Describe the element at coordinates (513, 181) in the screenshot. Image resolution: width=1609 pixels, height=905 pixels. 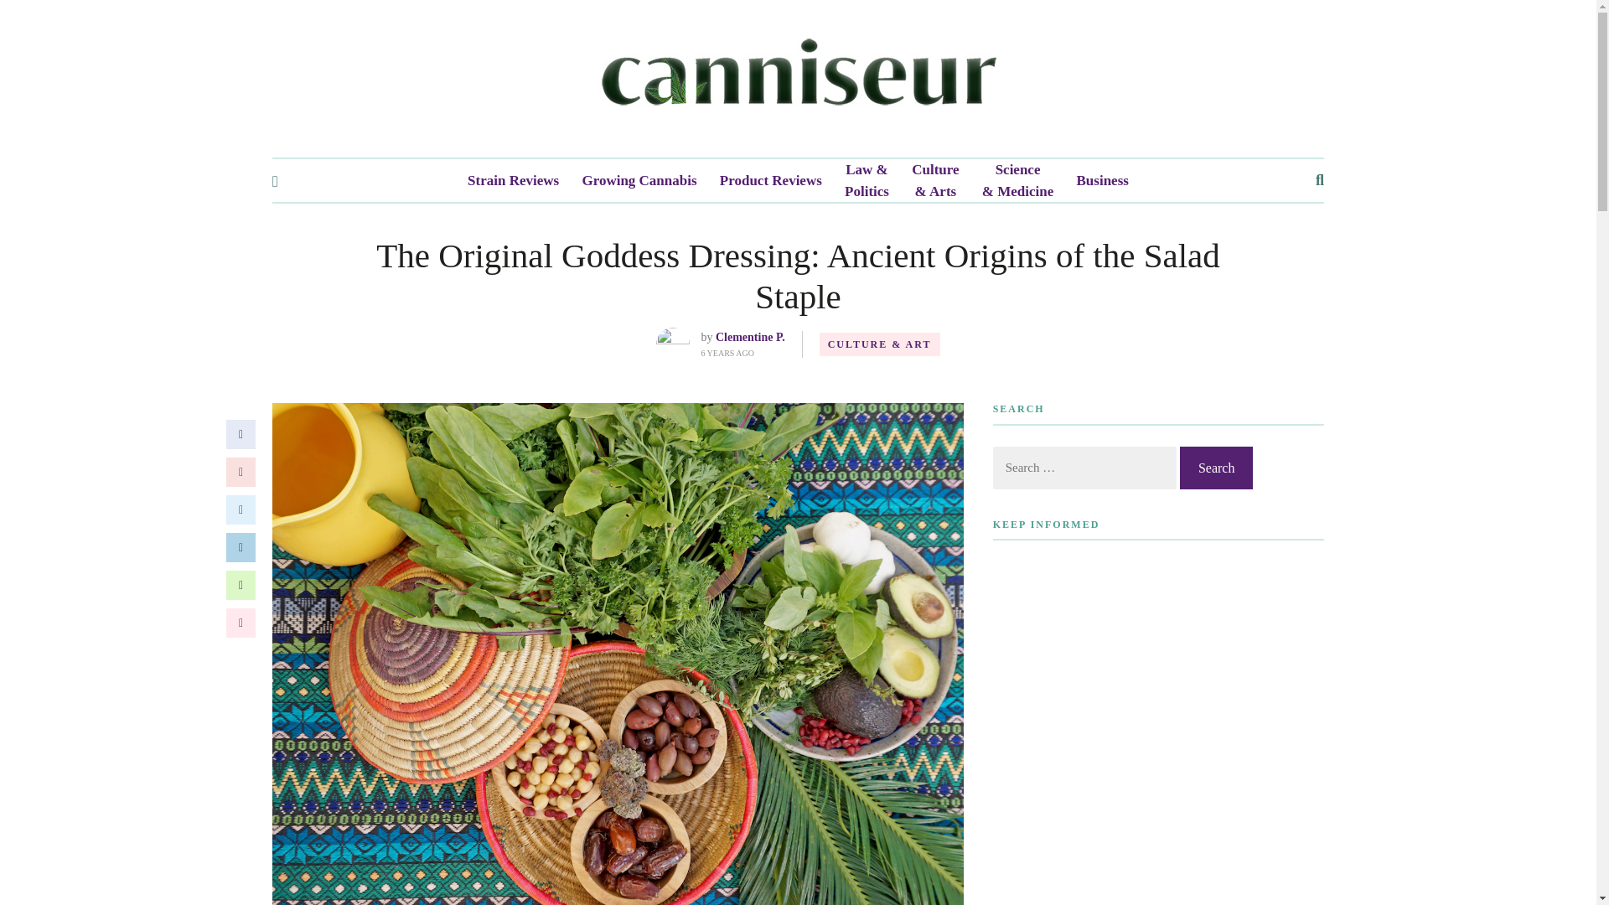
I see `Strain Reviews` at that location.